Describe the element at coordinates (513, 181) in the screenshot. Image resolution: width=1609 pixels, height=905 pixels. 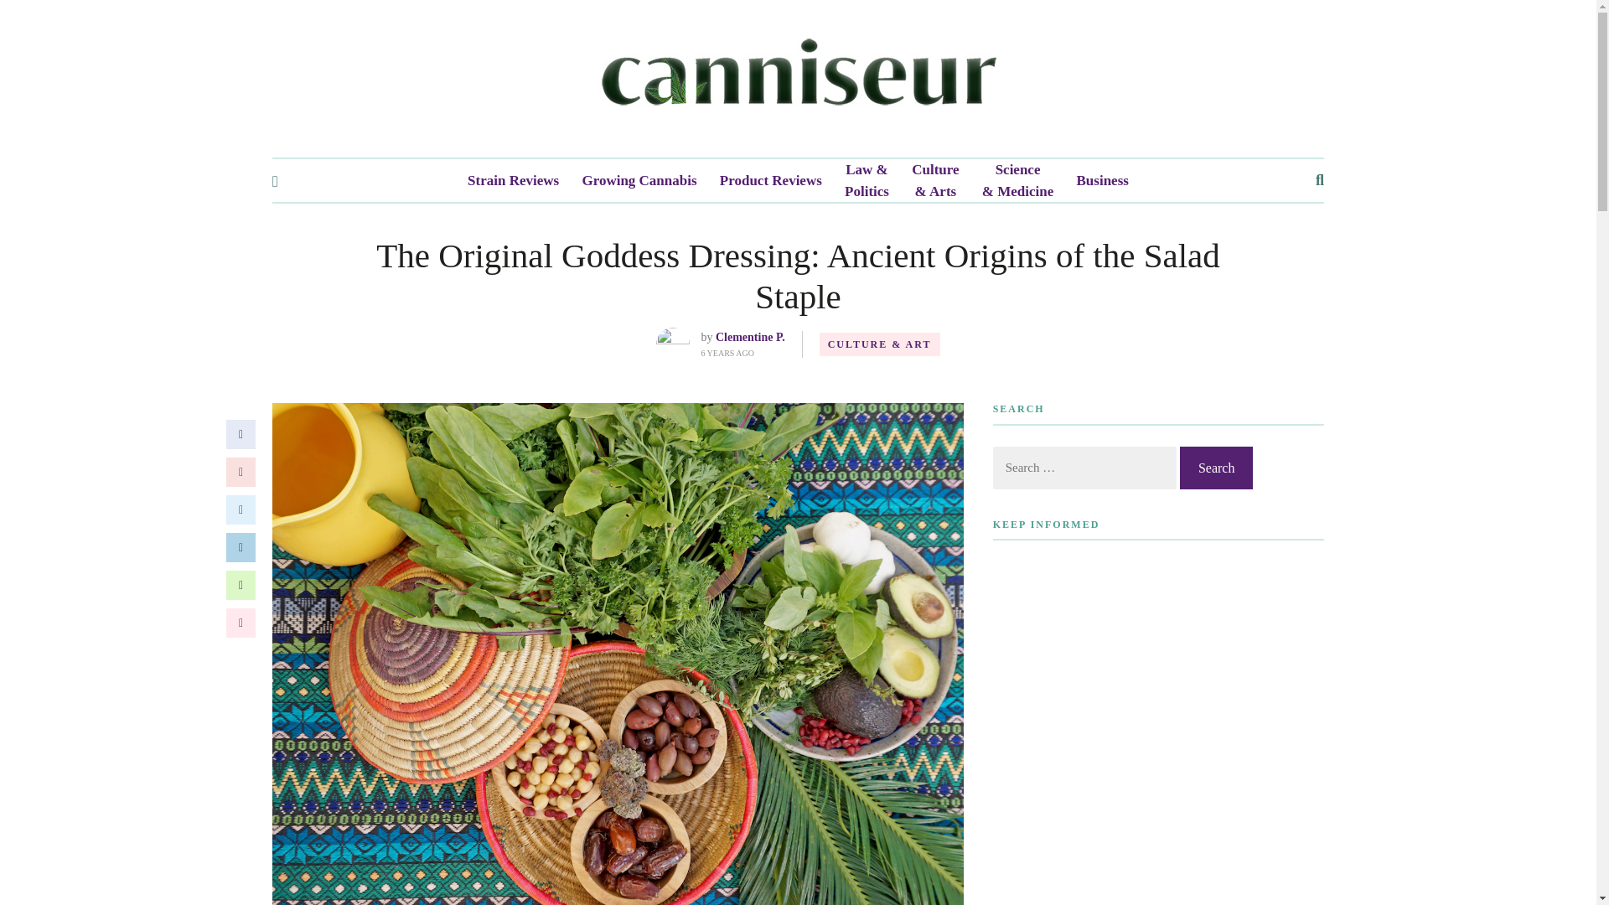
I see `Strain Reviews` at that location.